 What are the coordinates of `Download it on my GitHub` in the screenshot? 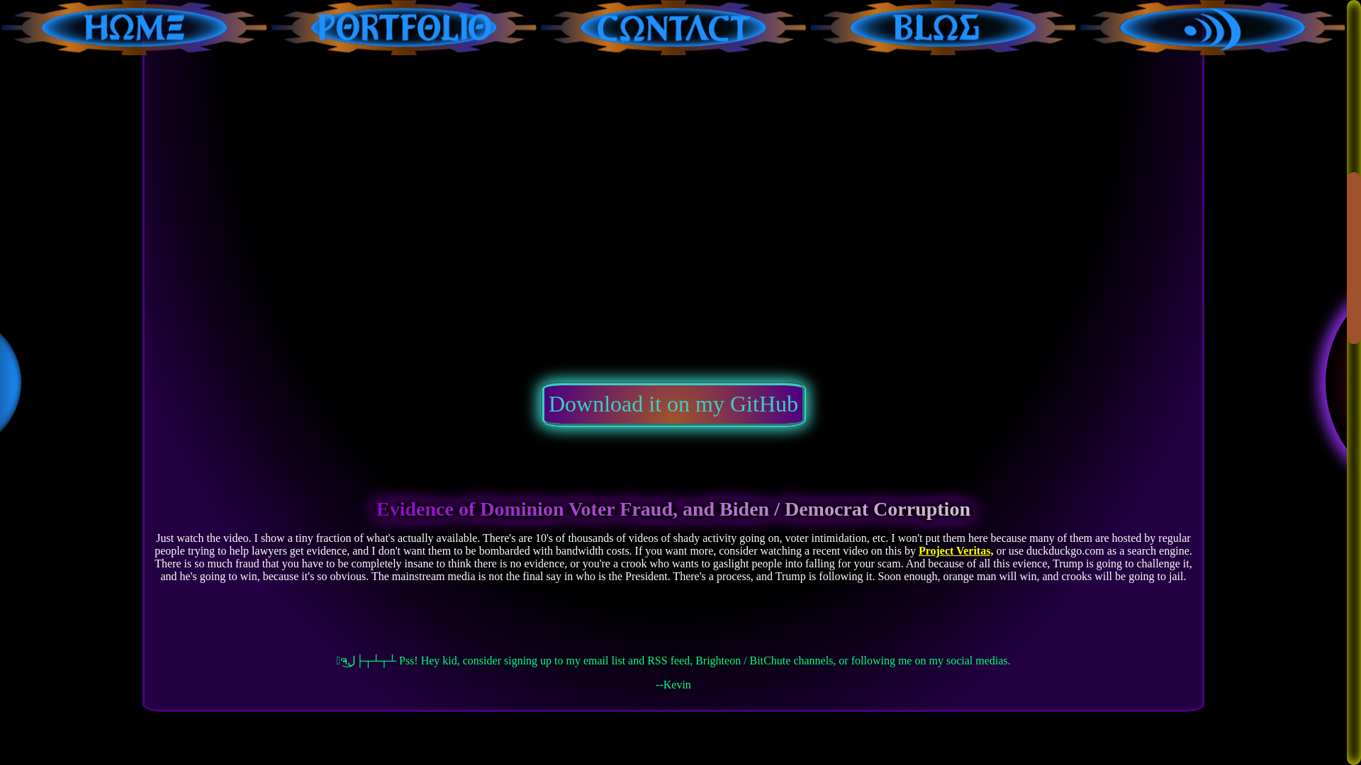 It's located at (673, 403).